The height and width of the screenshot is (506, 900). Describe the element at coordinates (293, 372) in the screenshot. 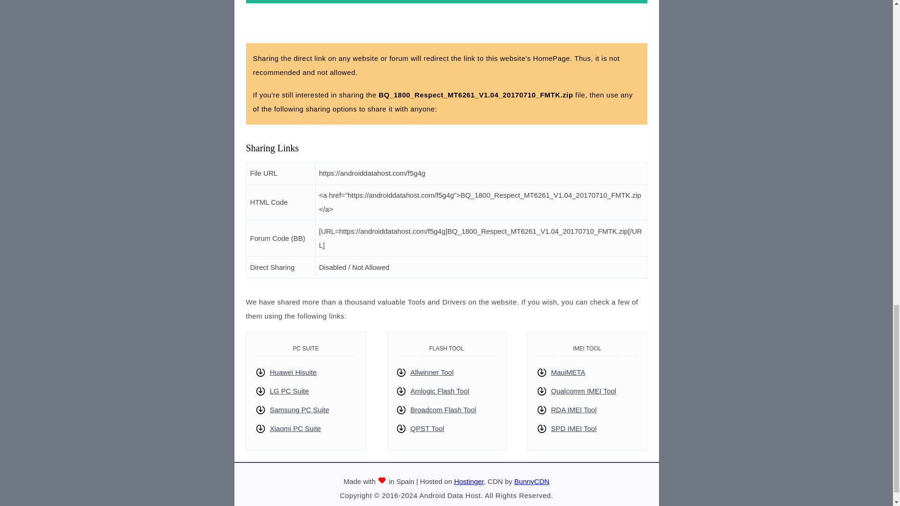

I see `Huawei Hisuite` at that location.